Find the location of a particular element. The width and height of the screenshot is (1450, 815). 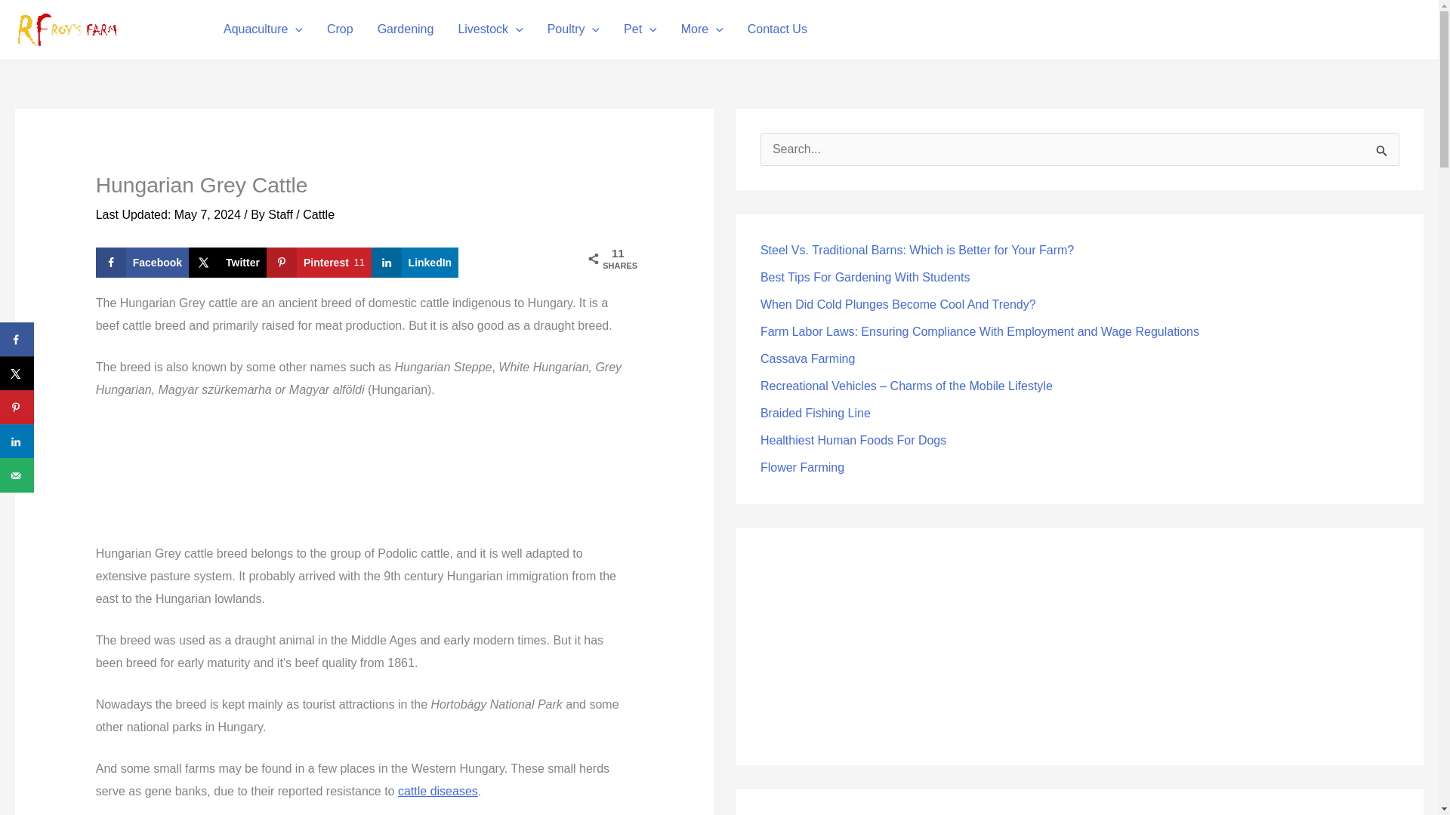

Share on Facebook is located at coordinates (142, 263).